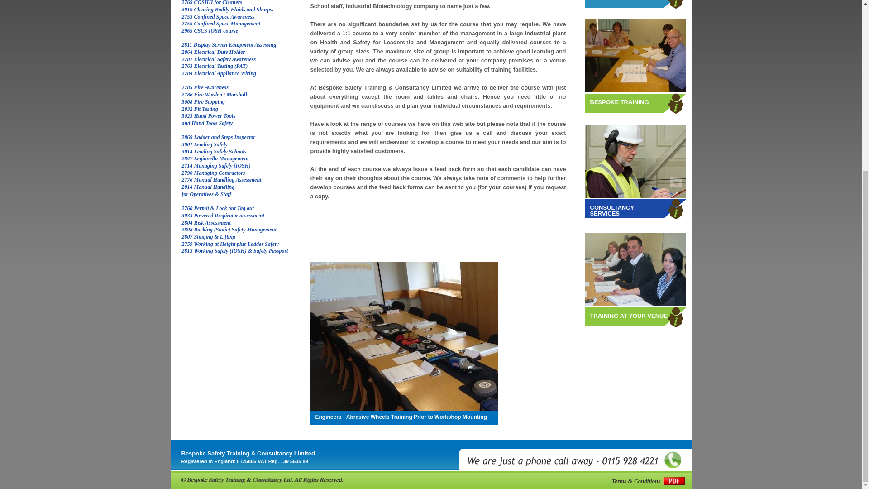 This screenshot has width=869, height=489. What do you see at coordinates (203, 102) in the screenshot?
I see `3008 Fire Stopping` at bounding box center [203, 102].